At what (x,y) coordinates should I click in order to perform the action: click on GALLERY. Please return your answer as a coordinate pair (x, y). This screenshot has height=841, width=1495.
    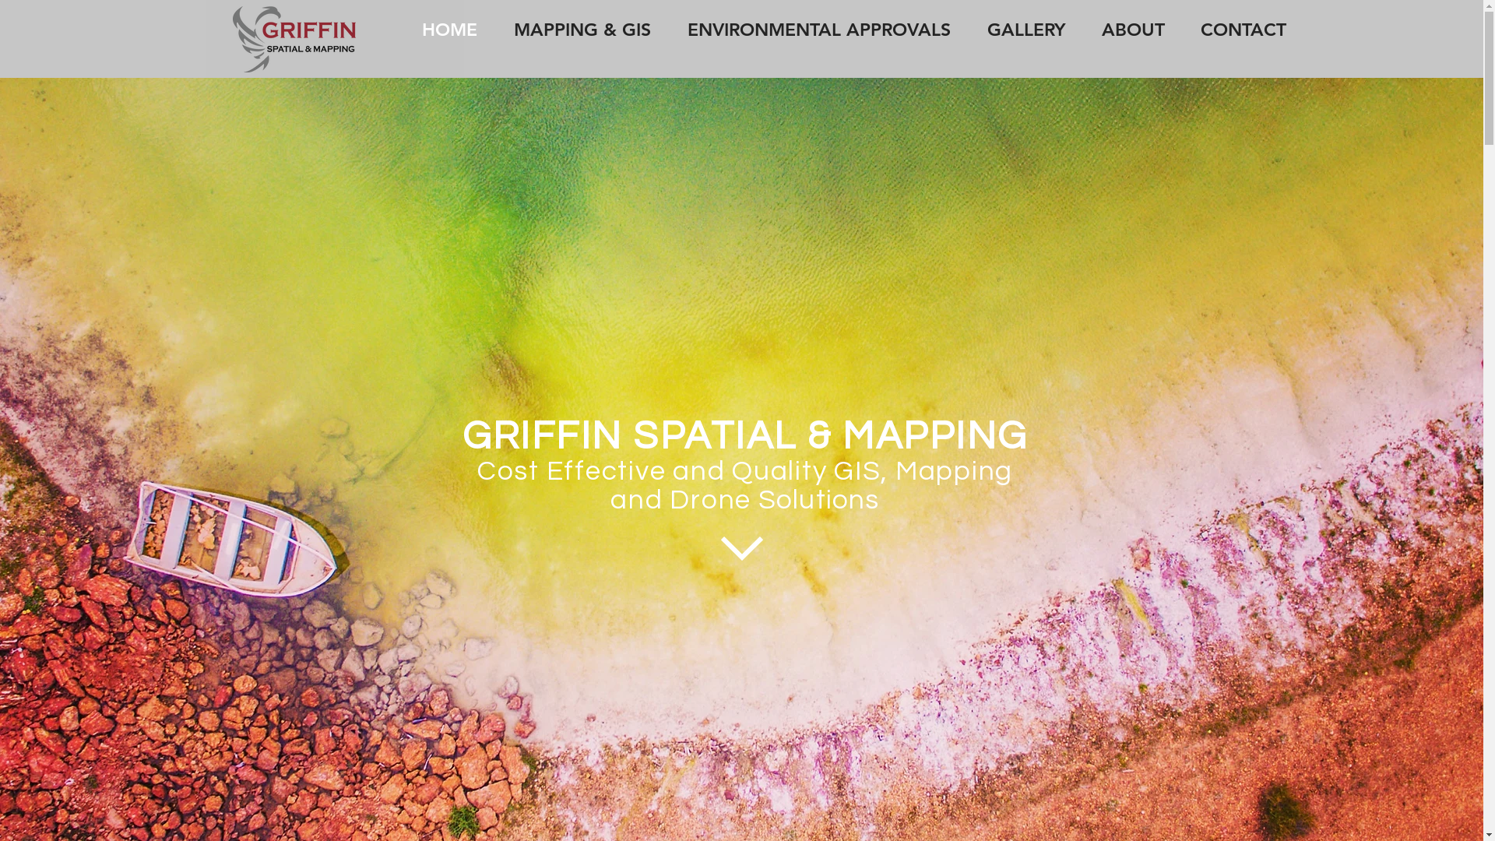
    Looking at the image, I should click on (1026, 30).